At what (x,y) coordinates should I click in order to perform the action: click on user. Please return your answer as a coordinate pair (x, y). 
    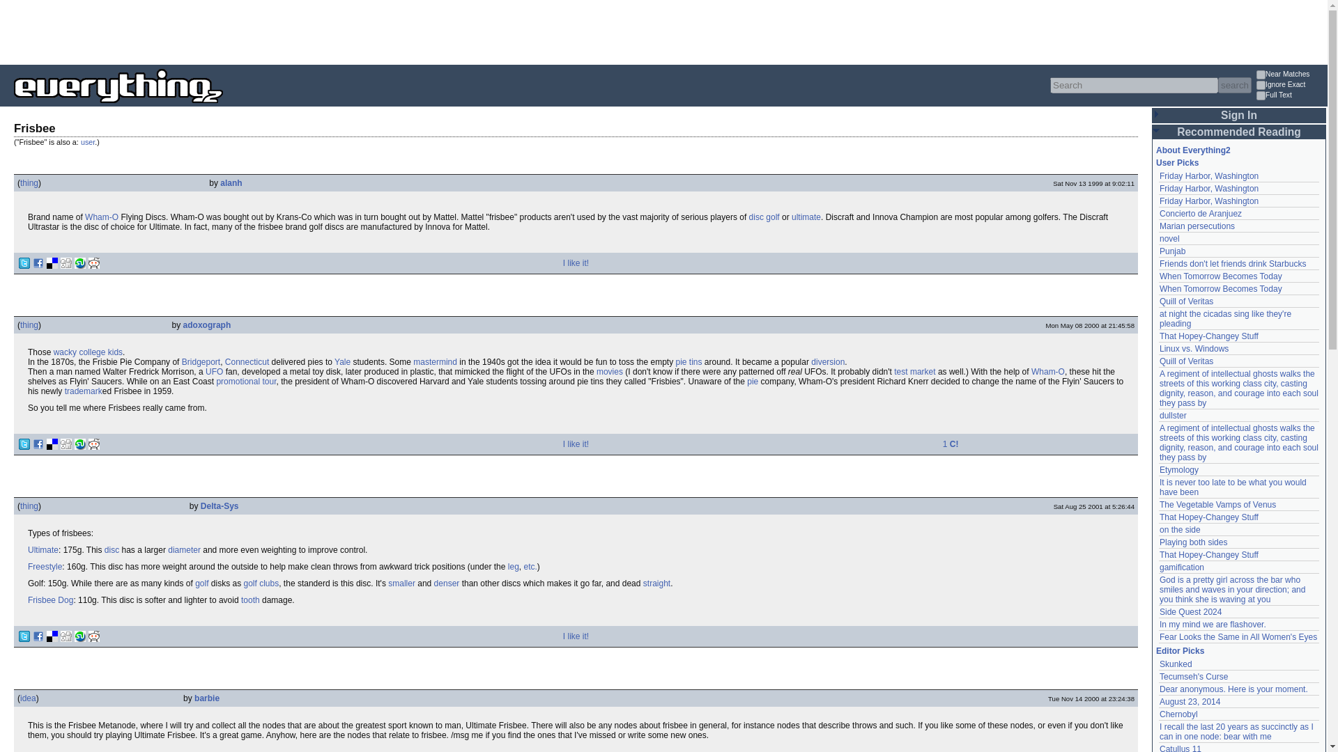
    Looking at the image, I should click on (88, 141).